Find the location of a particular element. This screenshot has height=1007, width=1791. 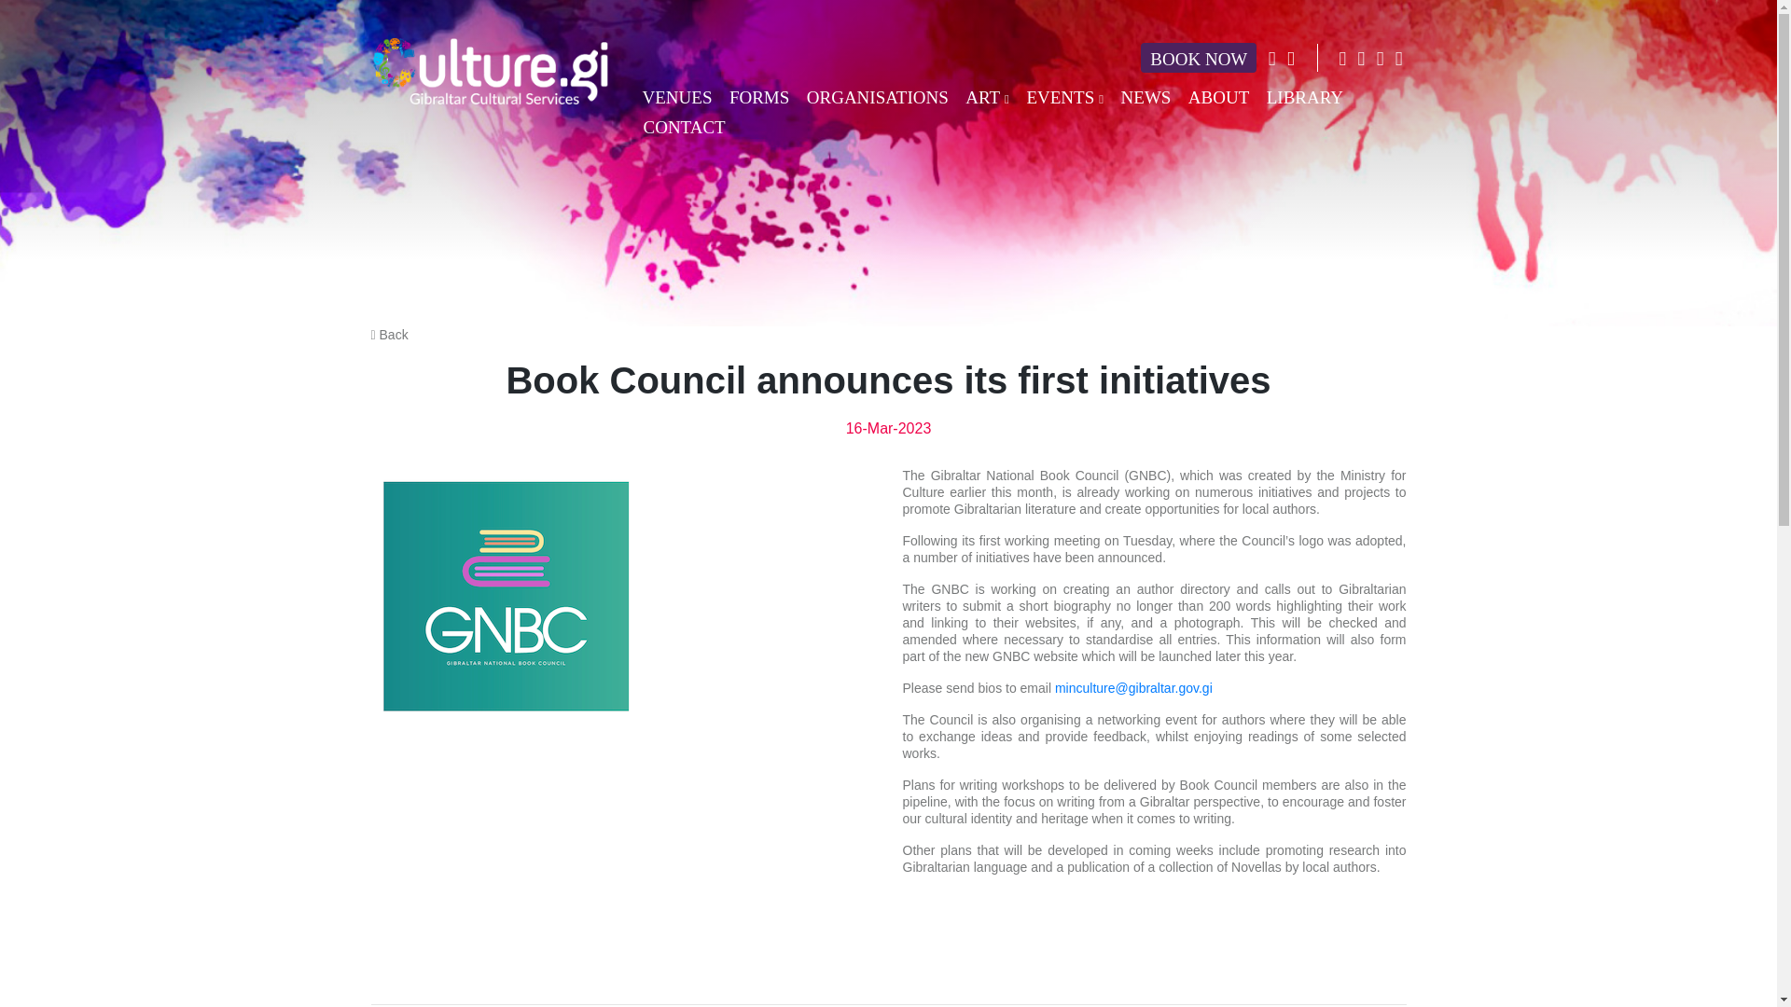

ABOUT is located at coordinates (1218, 95).